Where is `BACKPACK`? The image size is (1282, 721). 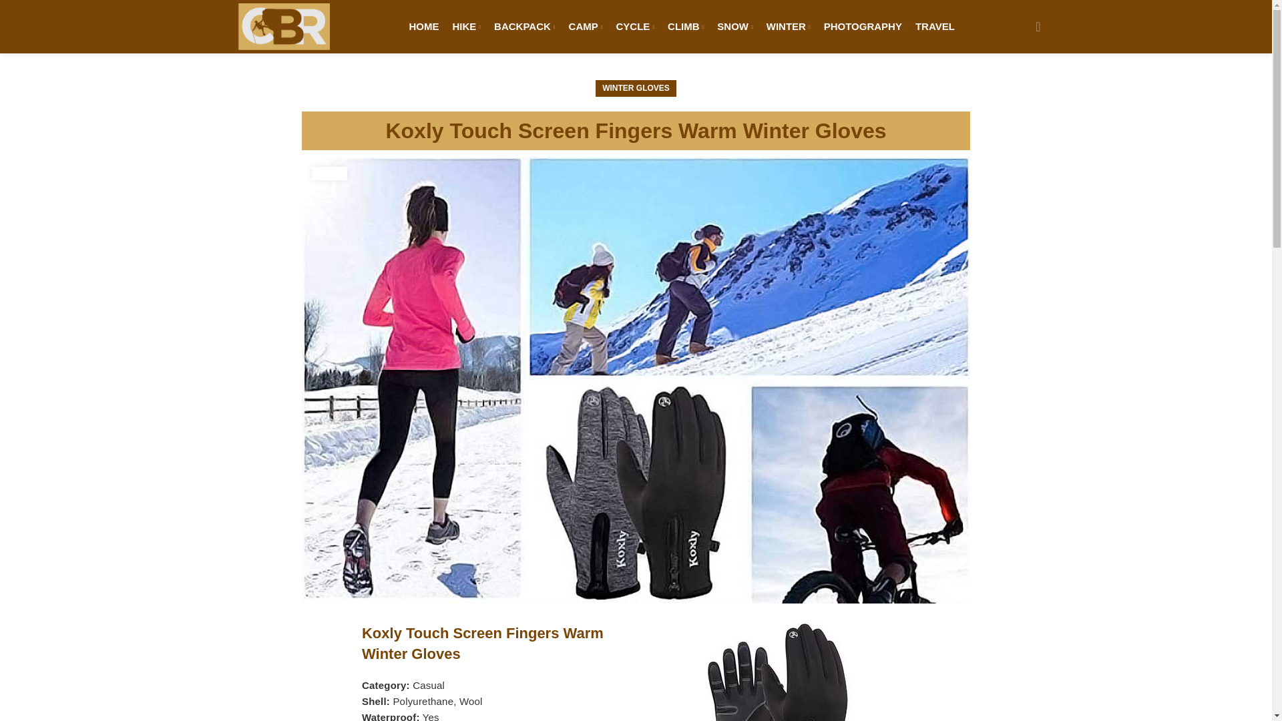
BACKPACK is located at coordinates (524, 27).